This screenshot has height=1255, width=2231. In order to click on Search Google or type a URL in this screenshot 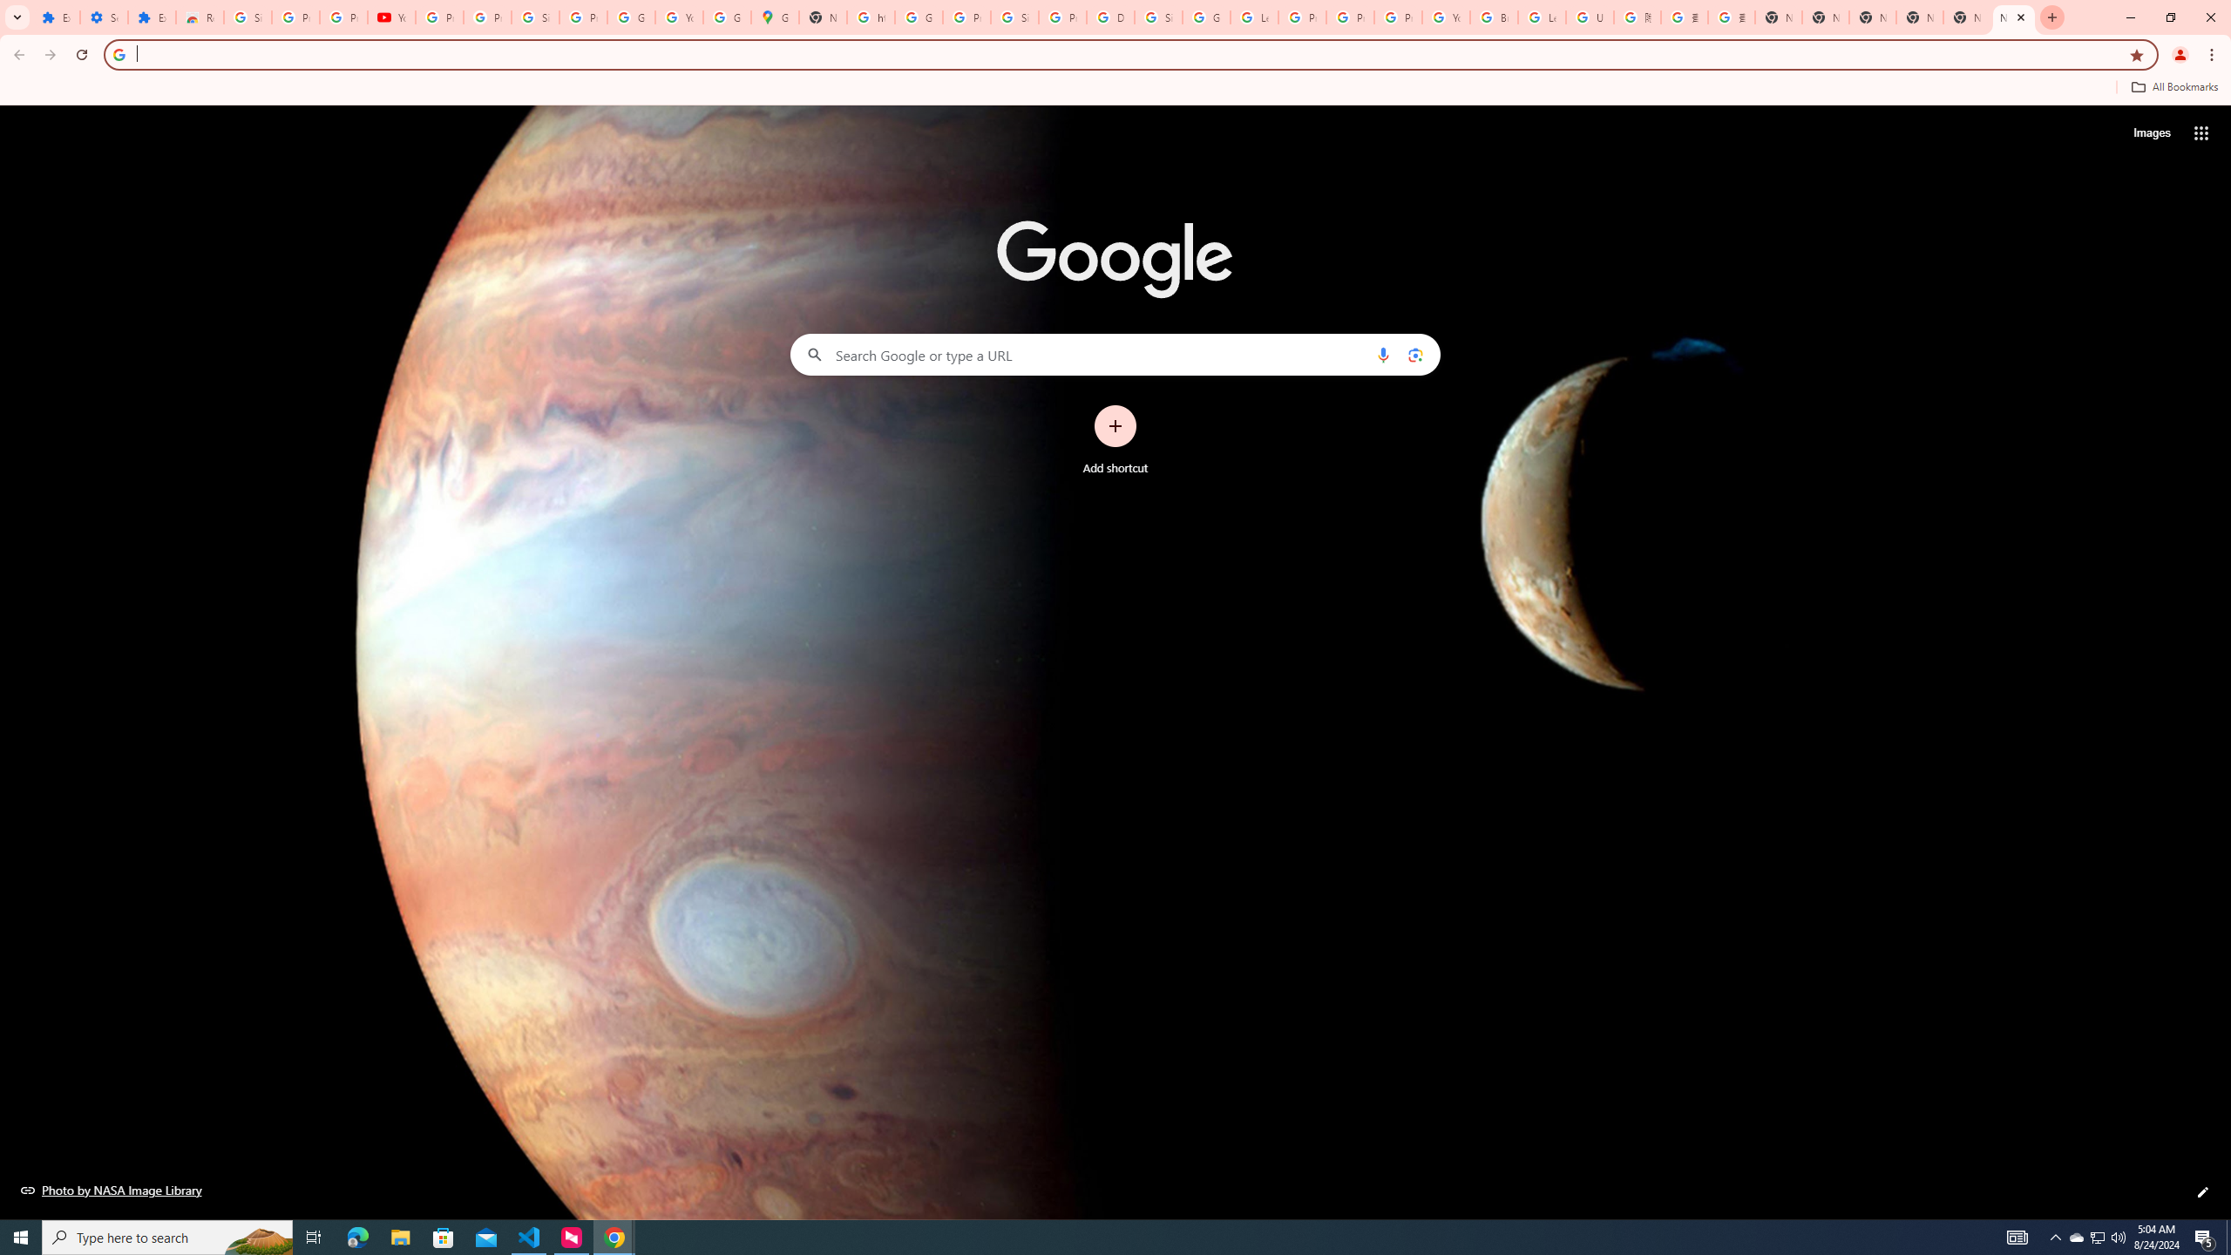, I will do `click(1115, 354)`.